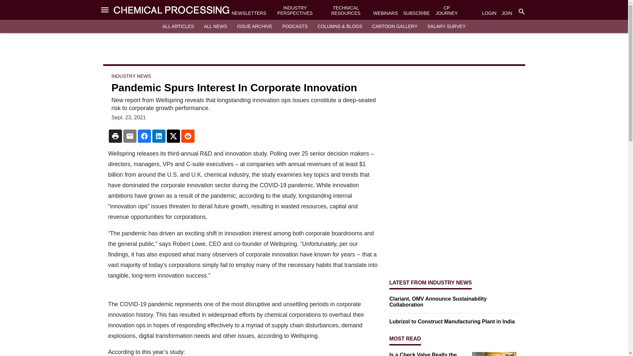  Describe the element at coordinates (346, 11) in the screenshot. I see `TECHNICAL RESOURCES` at that location.